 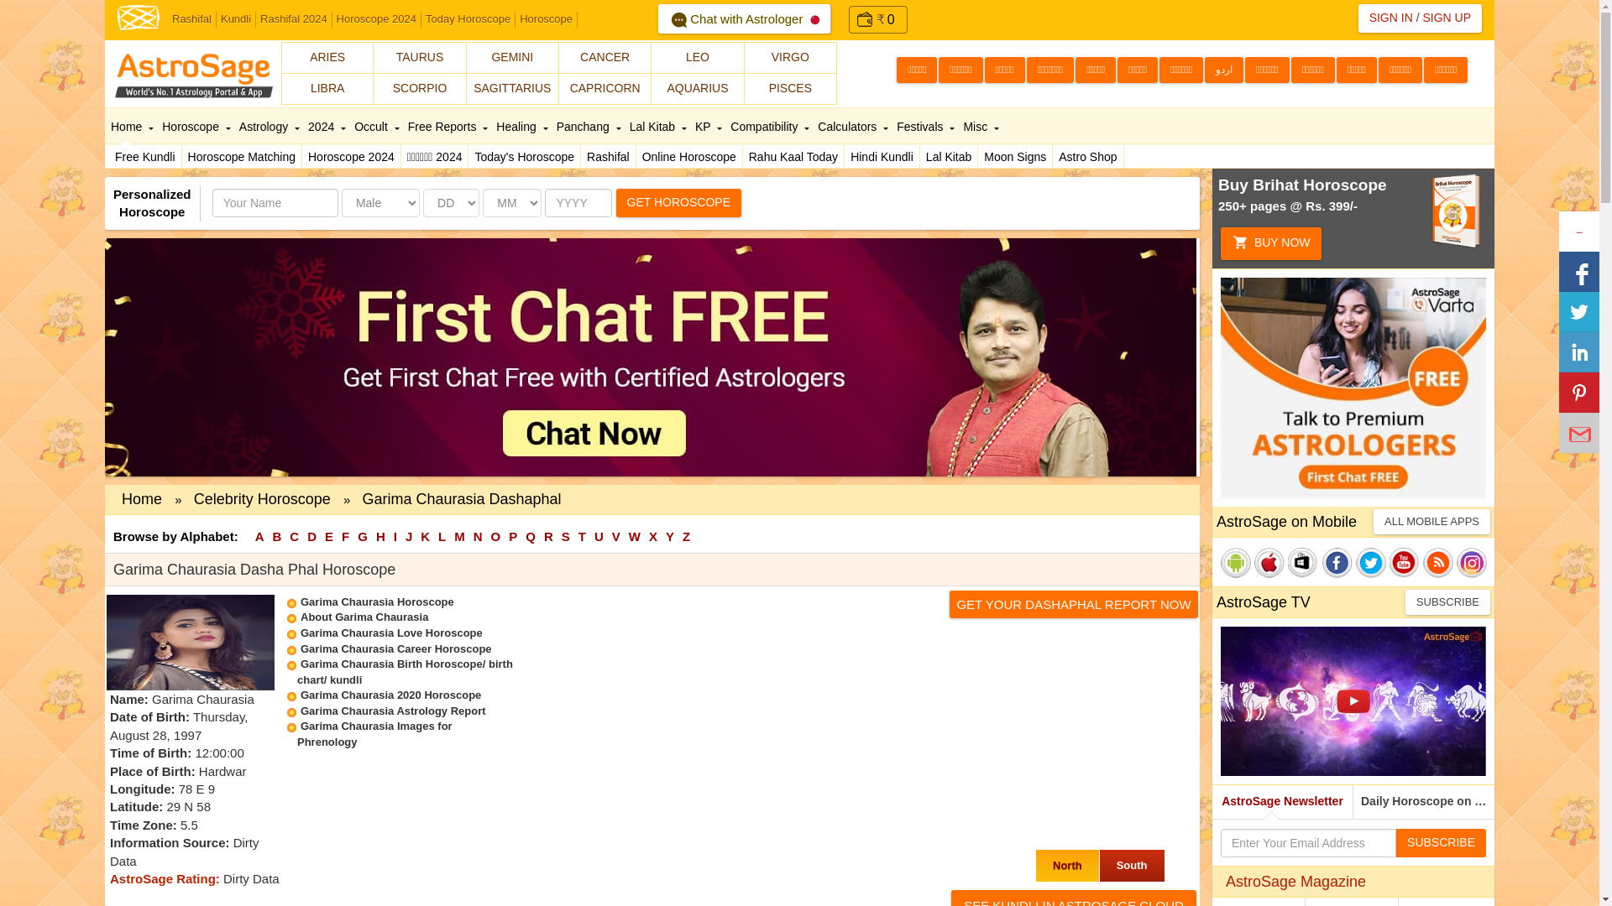 I want to click on SAGITTARIUS, so click(x=512, y=89).